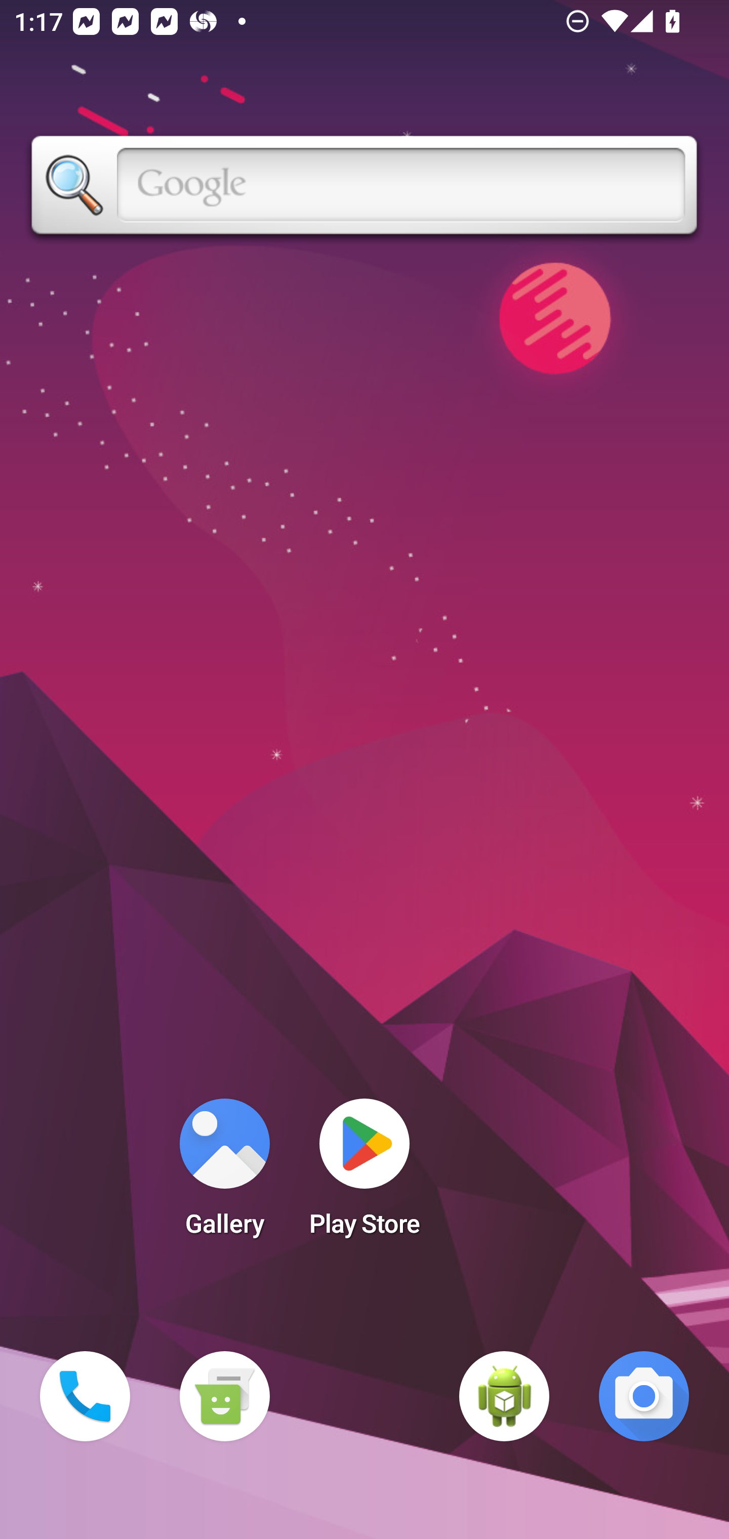 This screenshot has height=1539, width=729. Describe the element at coordinates (364, 1173) in the screenshot. I see `Play Store` at that location.